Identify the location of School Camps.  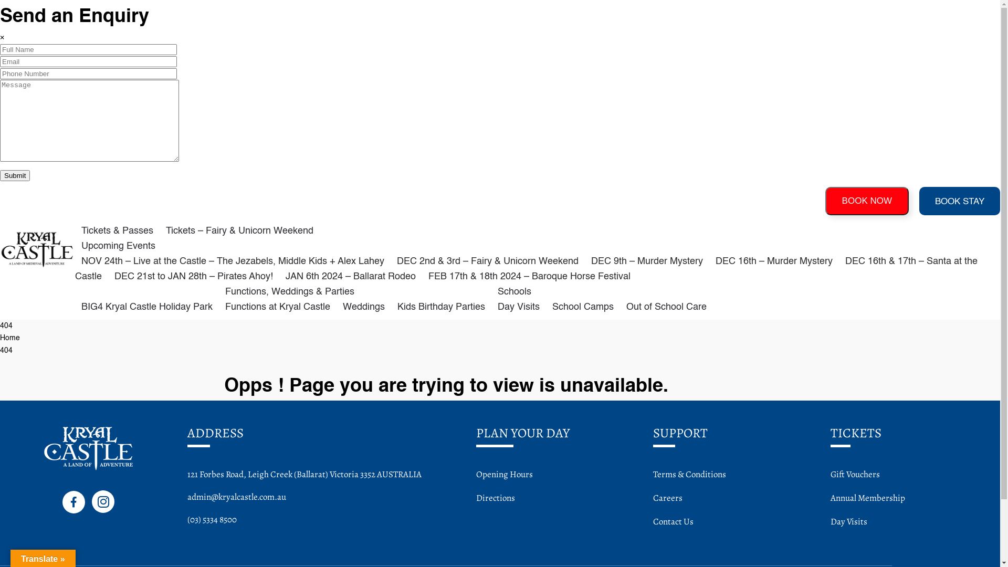
(583, 307).